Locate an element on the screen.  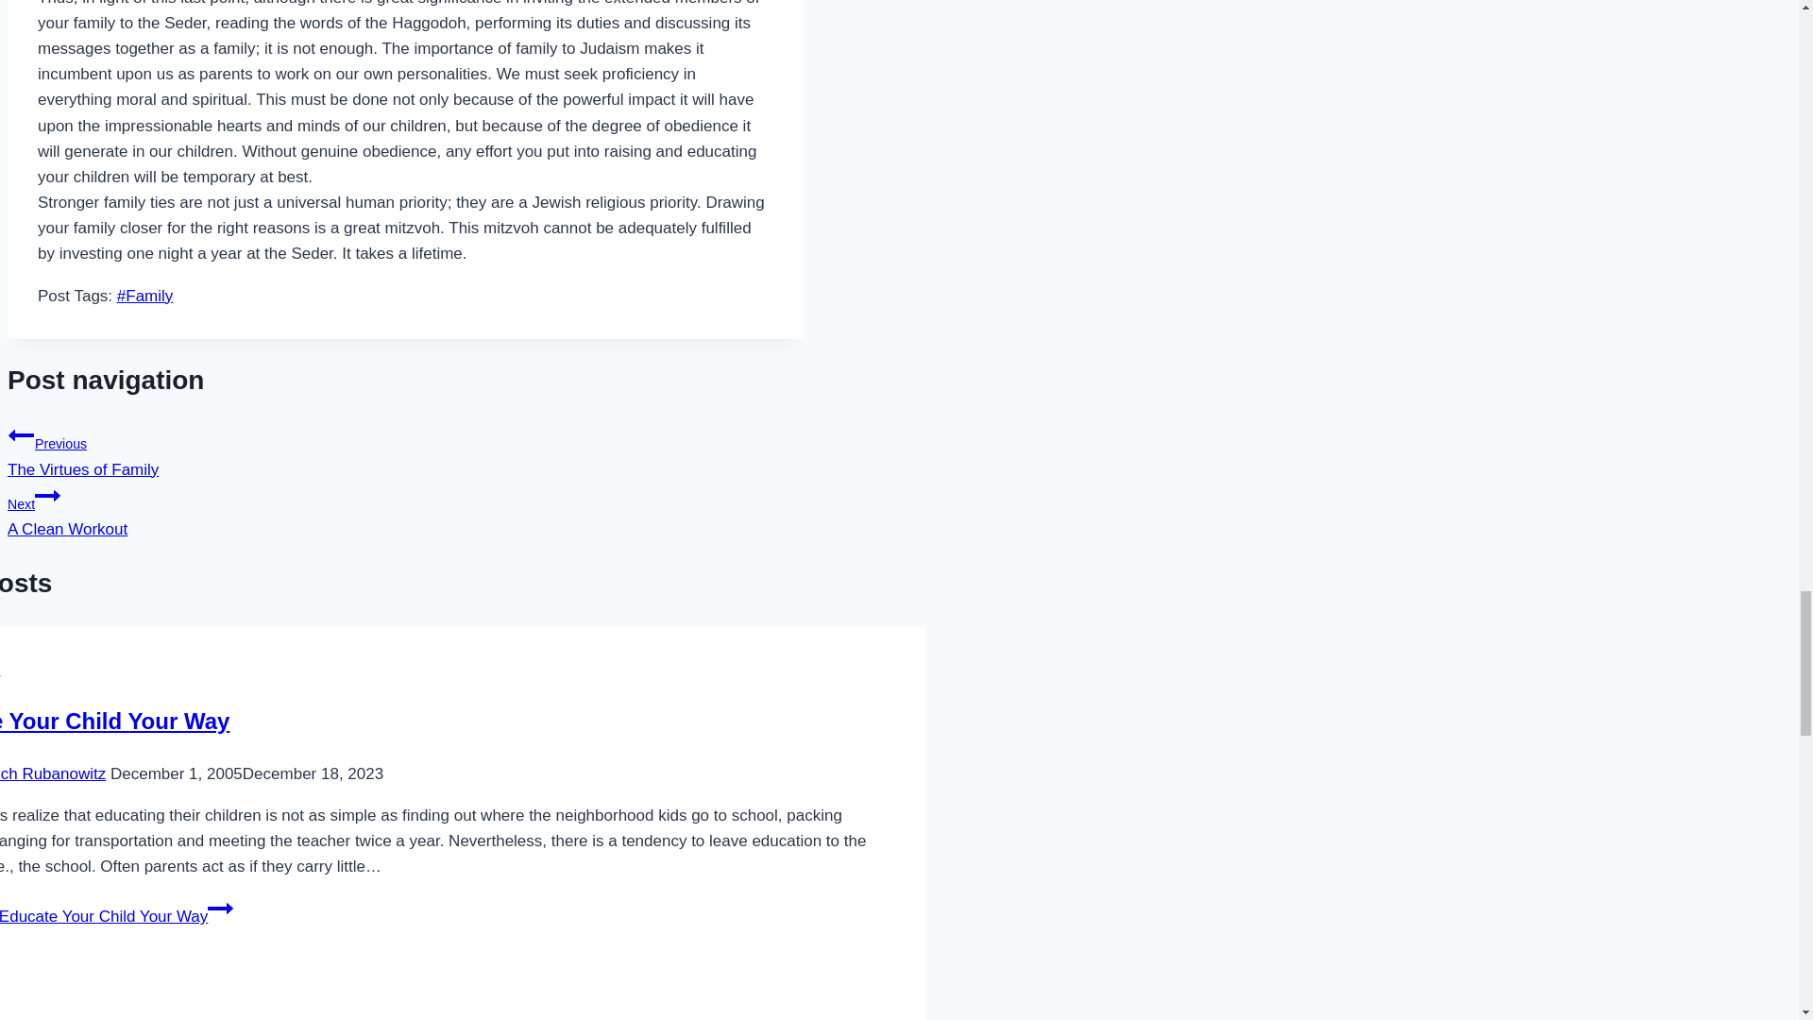
Educate Your Child Your Way is located at coordinates (47, 495).